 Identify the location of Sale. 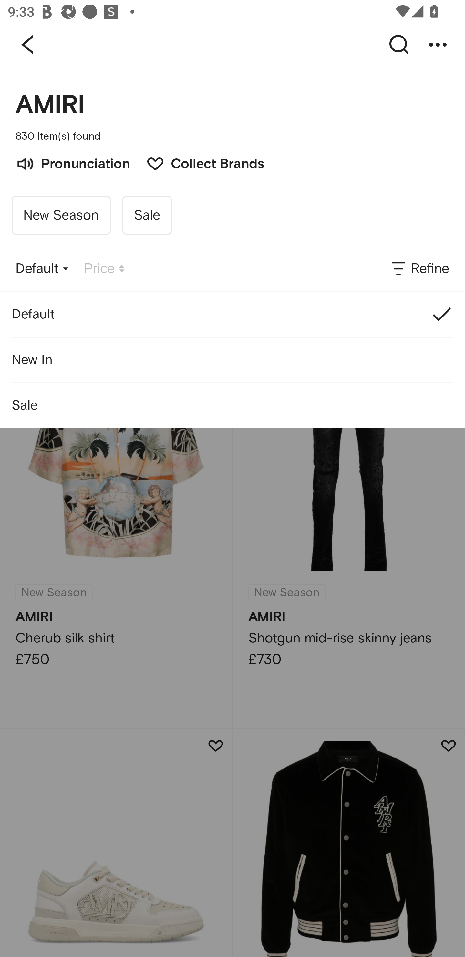
(232, 405).